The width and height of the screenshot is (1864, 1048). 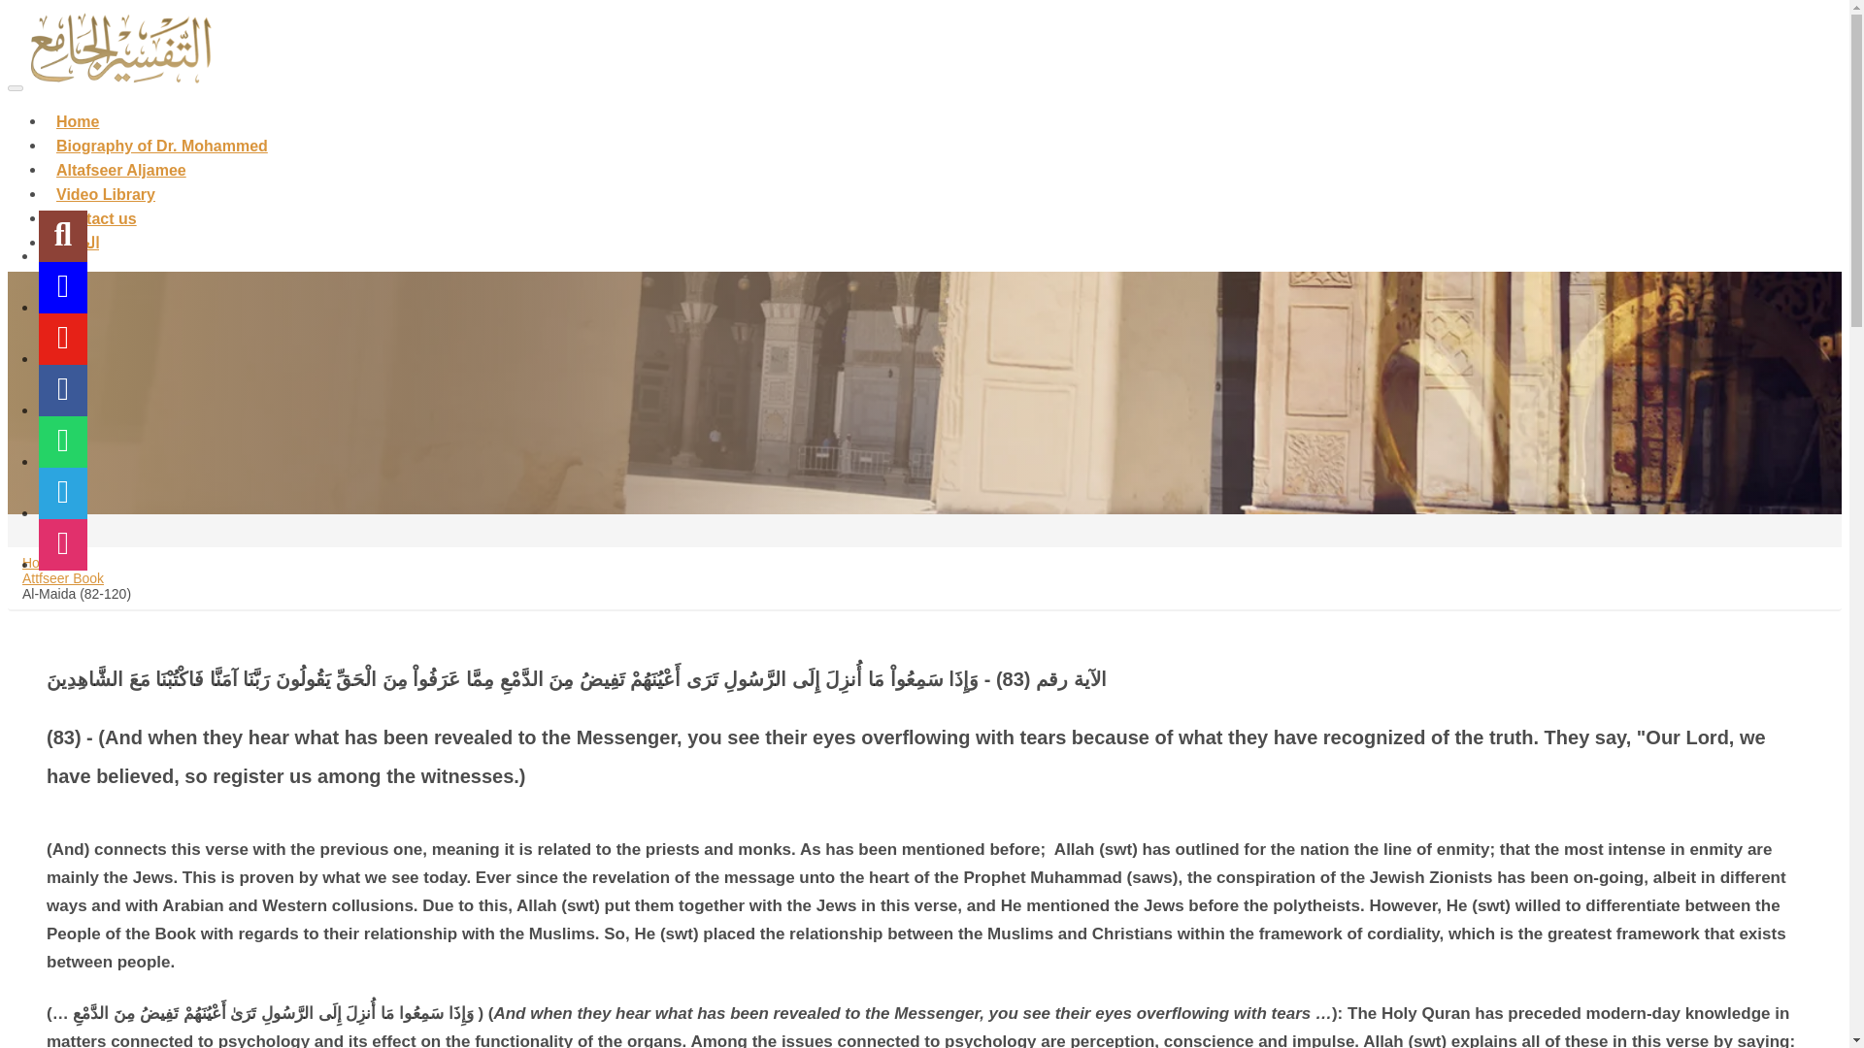 What do you see at coordinates (97, 207) in the screenshot?
I see `Contact us` at bounding box center [97, 207].